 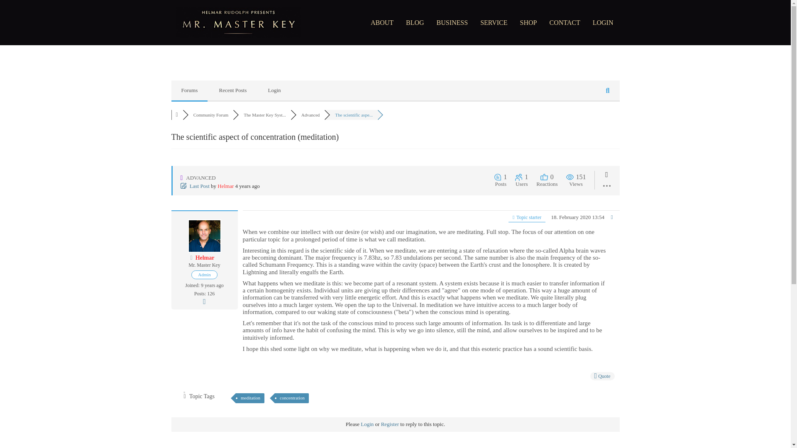 I want to click on Helmar, so click(x=204, y=236).